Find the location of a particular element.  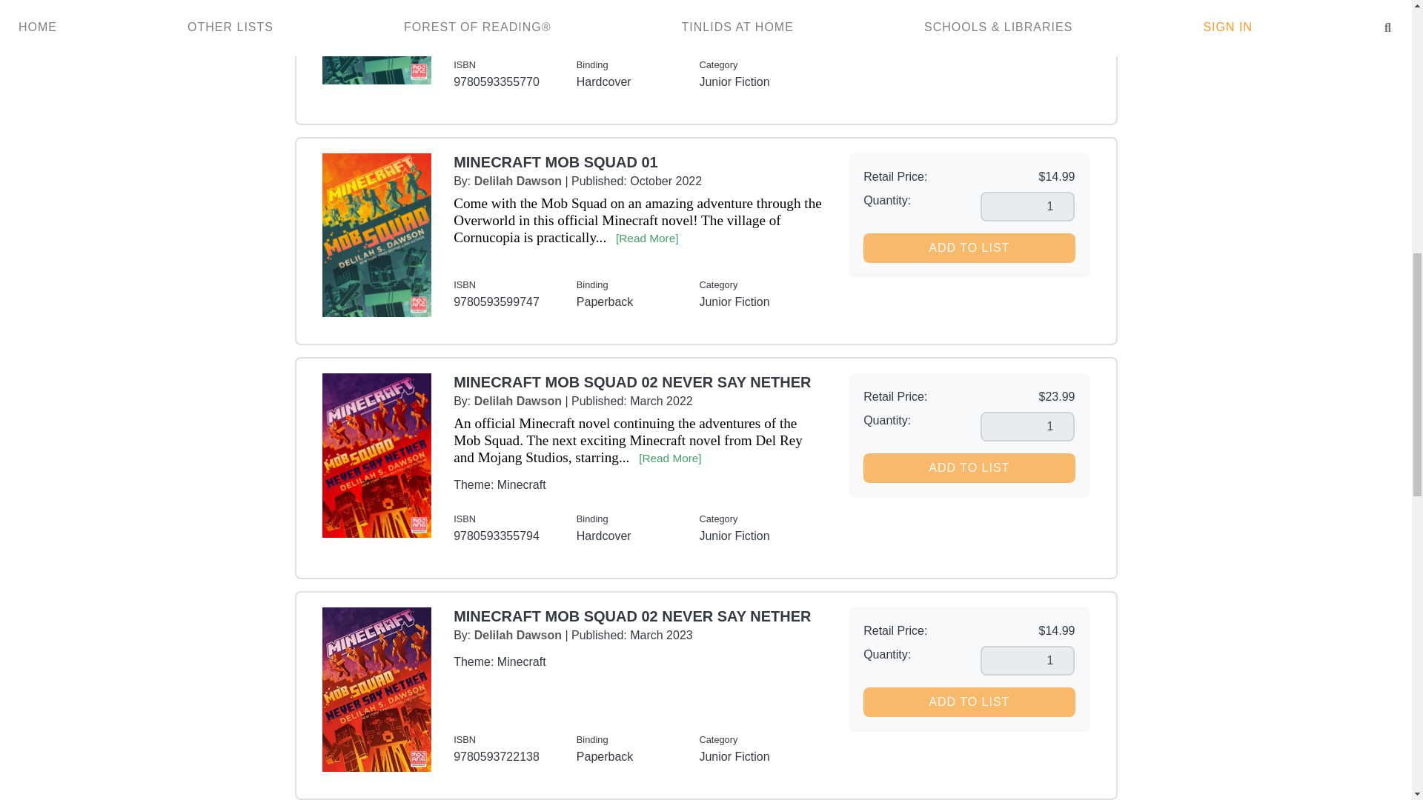

1 is located at coordinates (1027, 207).